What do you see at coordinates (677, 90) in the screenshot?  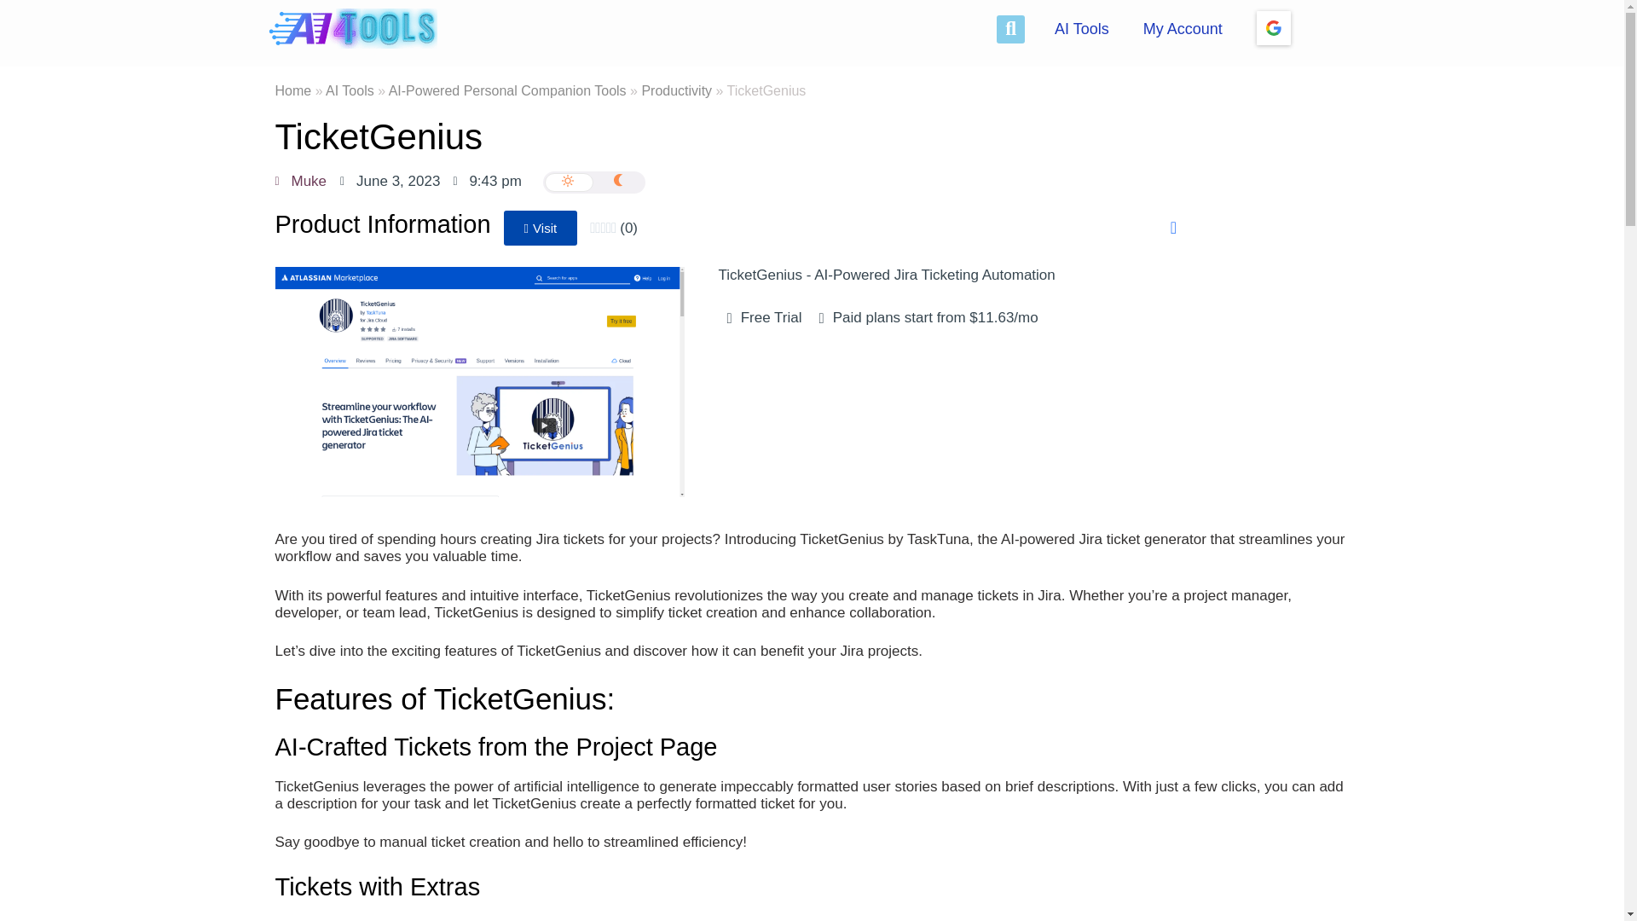 I see `Productivity` at bounding box center [677, 90].